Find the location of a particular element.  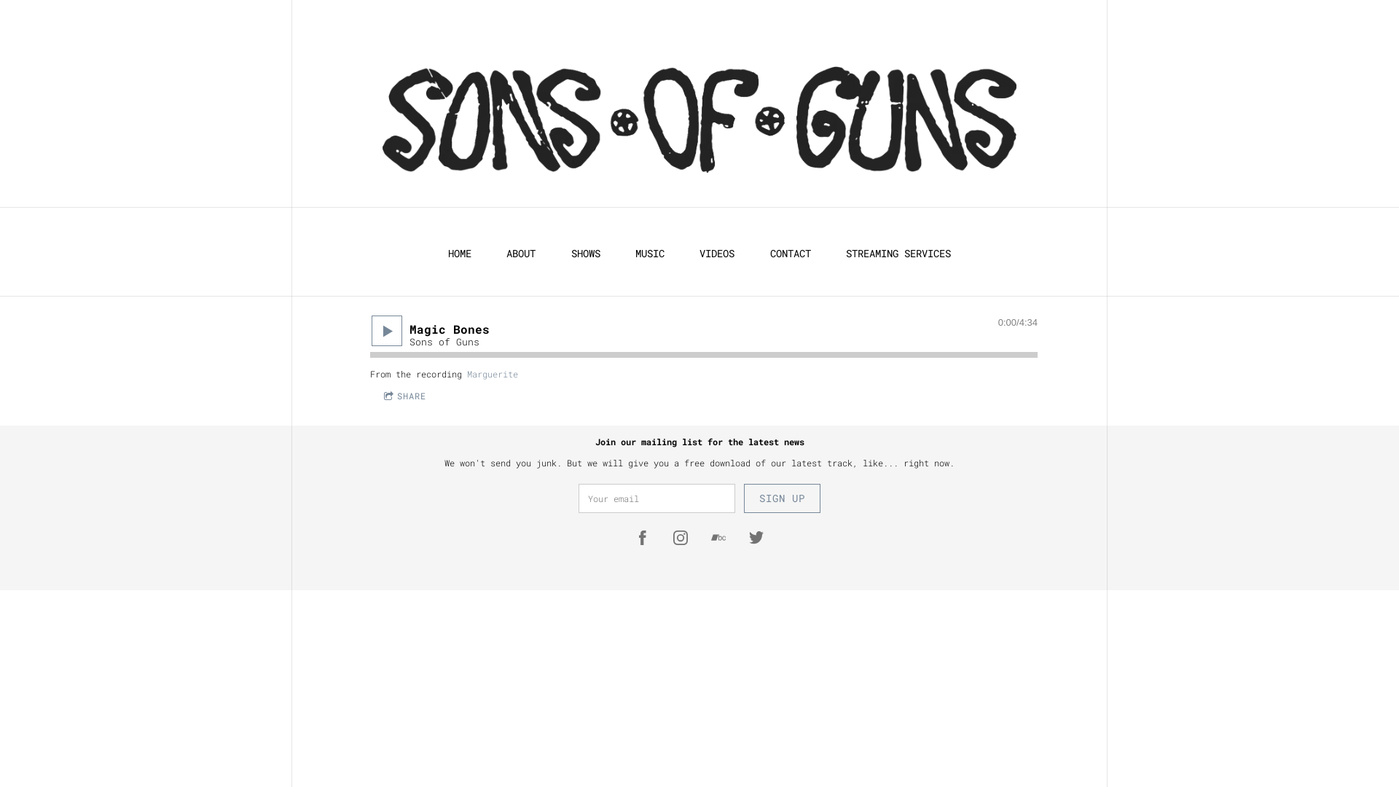

https://instagram.com/sonsofgunsmusic is located at coordinates (681, 538).